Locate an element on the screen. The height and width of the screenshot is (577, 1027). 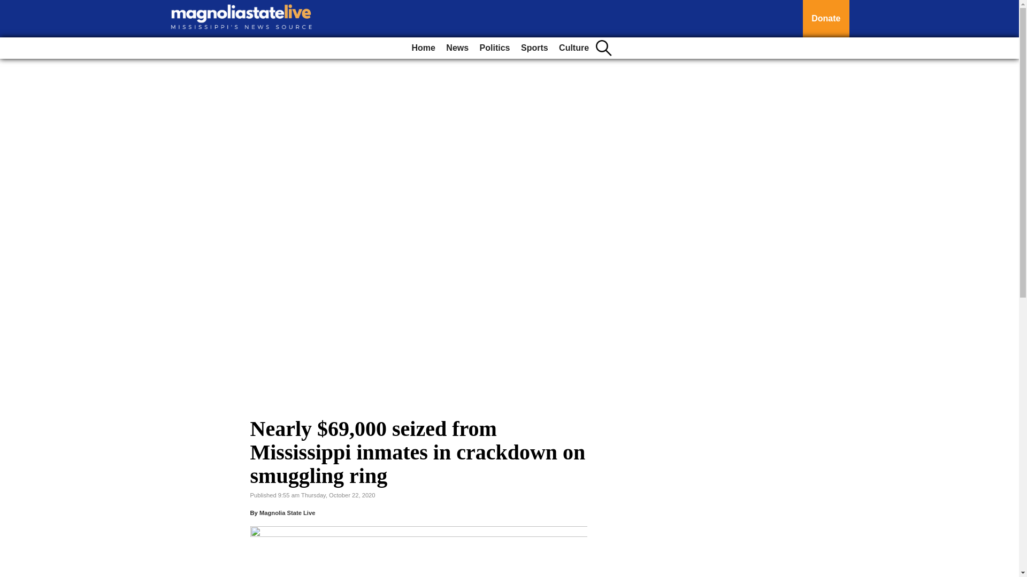
Politics is located at coordinates (494, 48).